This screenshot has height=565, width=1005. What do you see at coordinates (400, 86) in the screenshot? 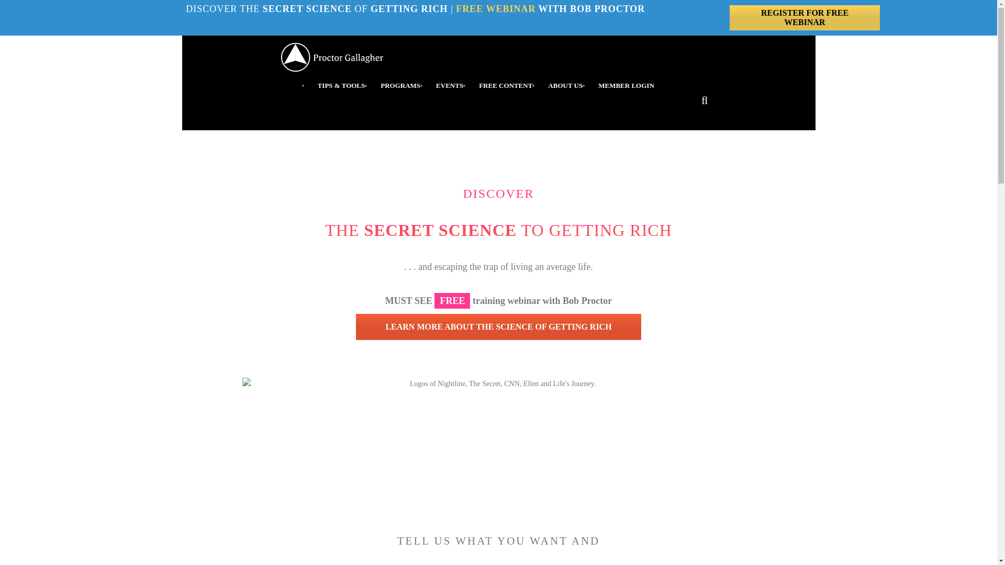
I see `PROGRAMS` at bounding box center [400, 86].